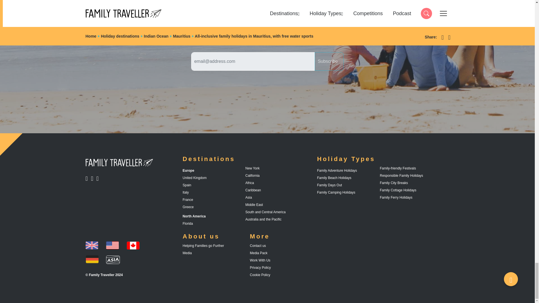 The width and height of the screenshot is (539, 303). Describe the element at coordinates (99, 178) in the screenshot. I see `Subscribe` at that location.